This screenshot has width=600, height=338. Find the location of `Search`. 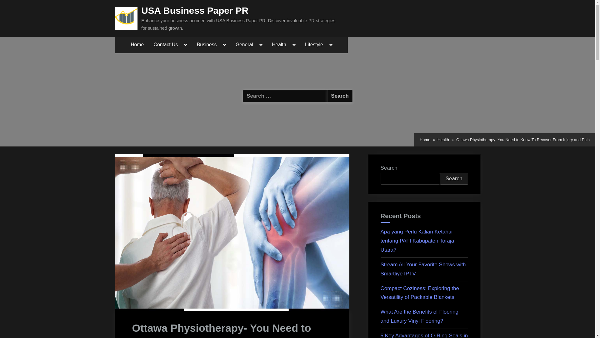

Search is located at coordinates (340, 96).